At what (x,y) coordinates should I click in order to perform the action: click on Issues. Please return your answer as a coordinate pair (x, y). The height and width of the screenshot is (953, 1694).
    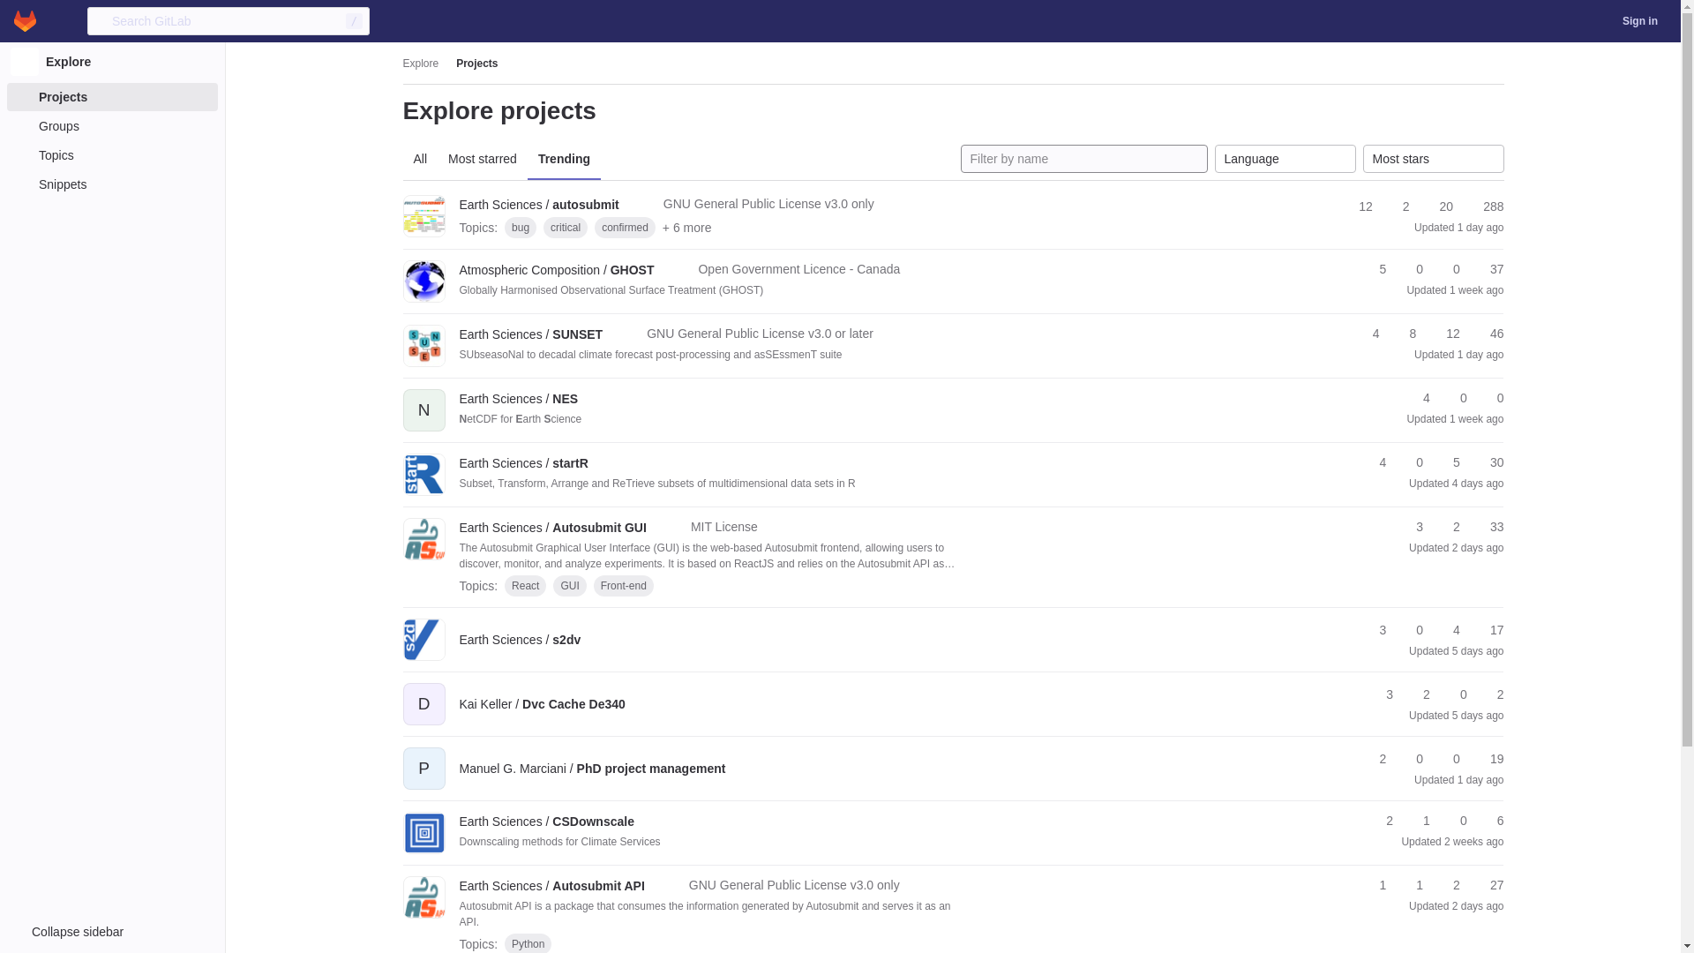
    Looking at the image, I should click on (1485, 206).